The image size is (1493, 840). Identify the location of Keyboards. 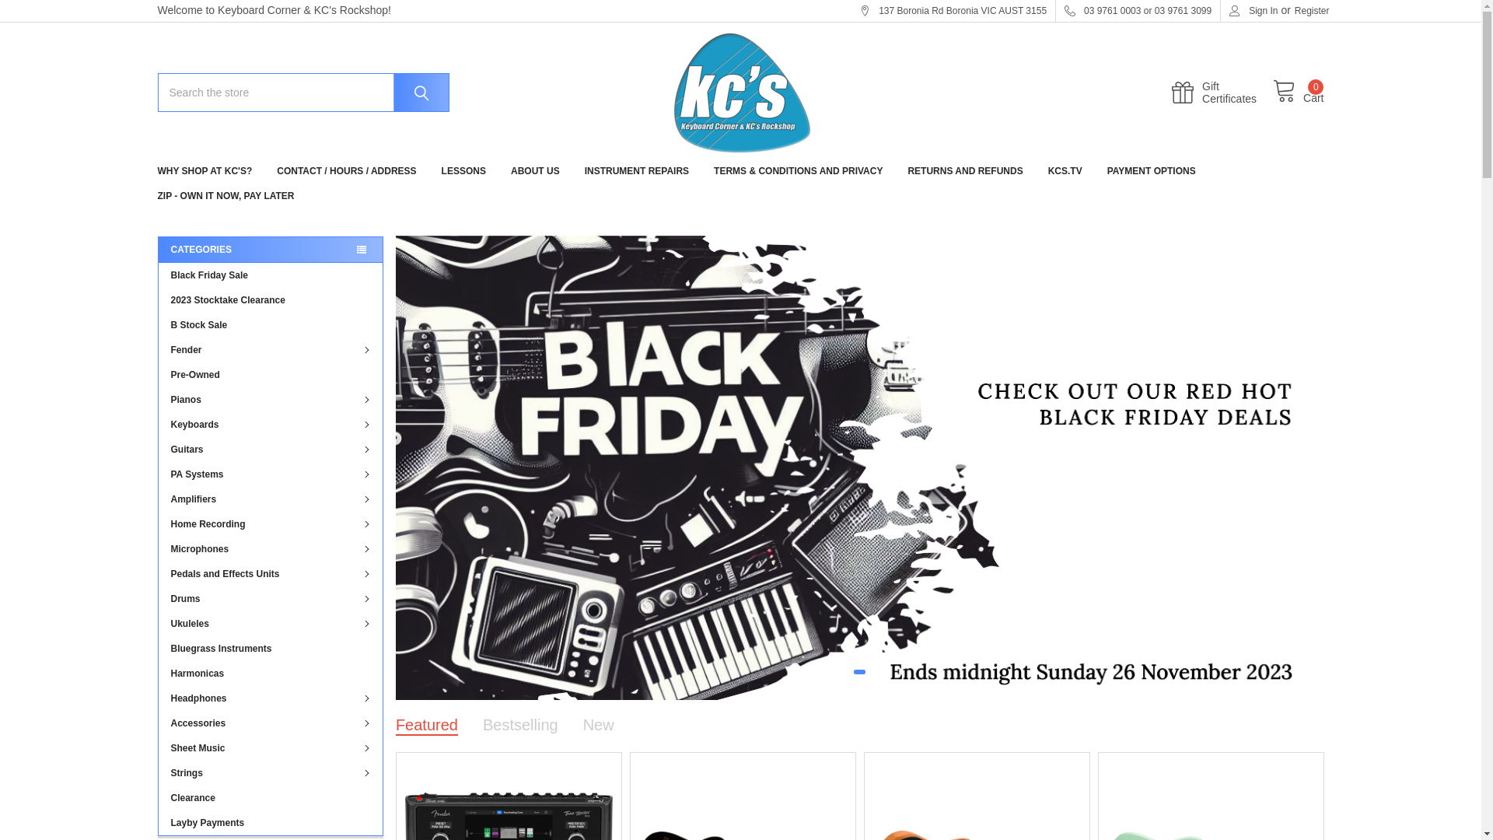
(271, 425).